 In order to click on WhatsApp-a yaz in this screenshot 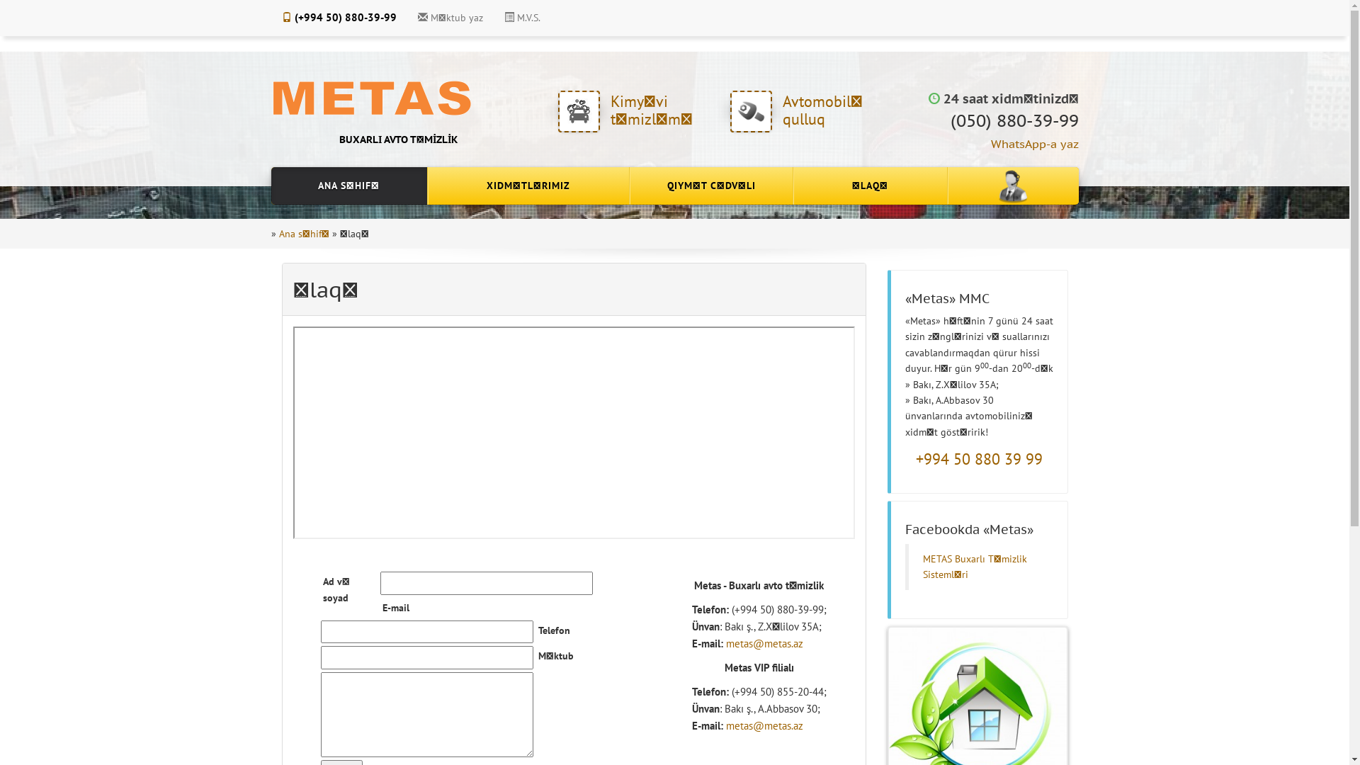, I will do `click(1034, 144)`.